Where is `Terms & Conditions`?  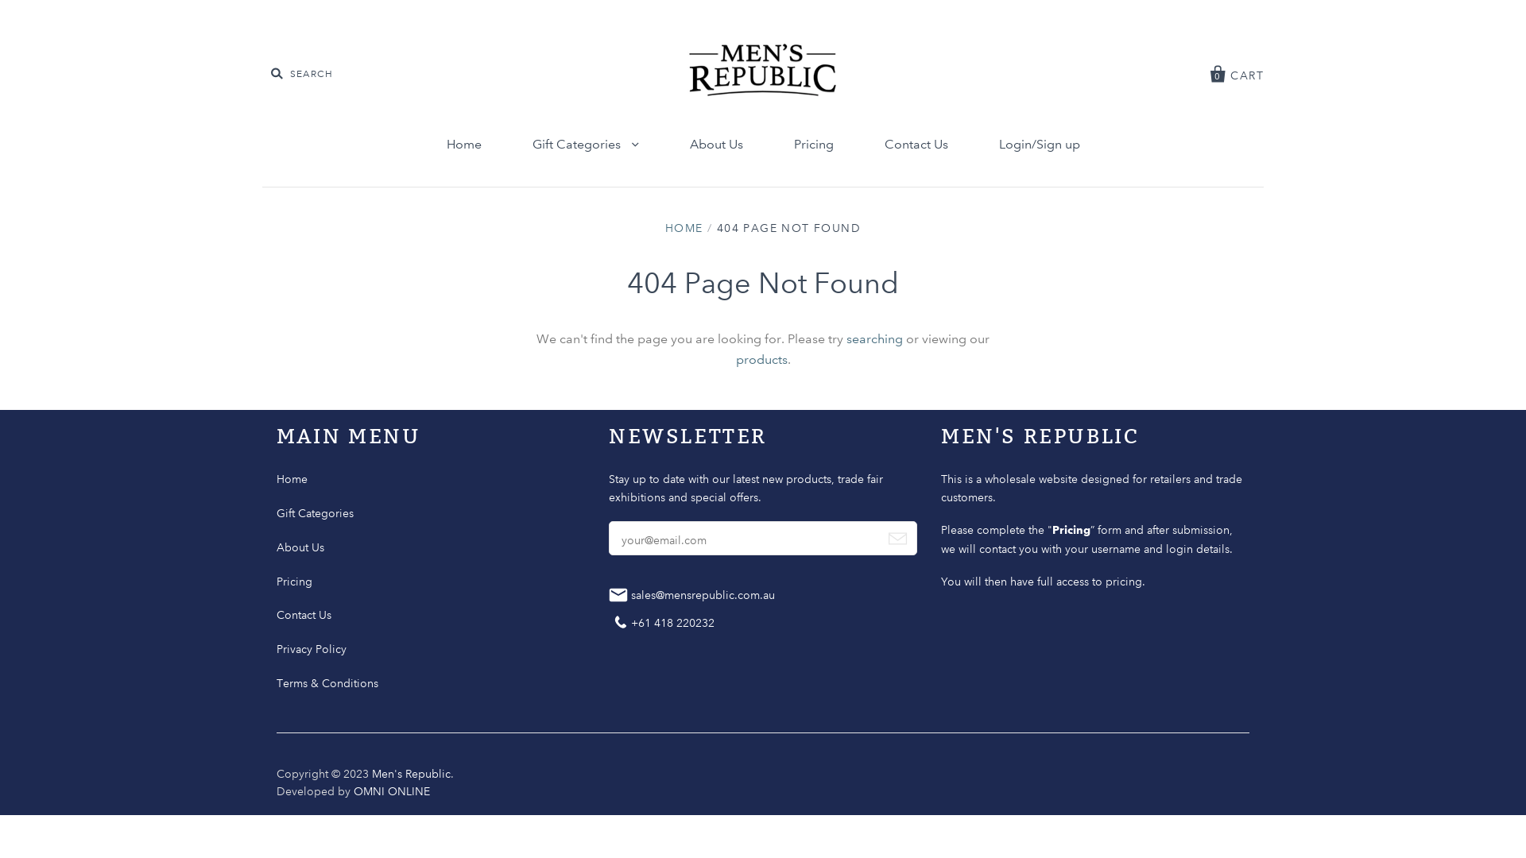
Terms & Conditions is located at coordinates (327, 683).